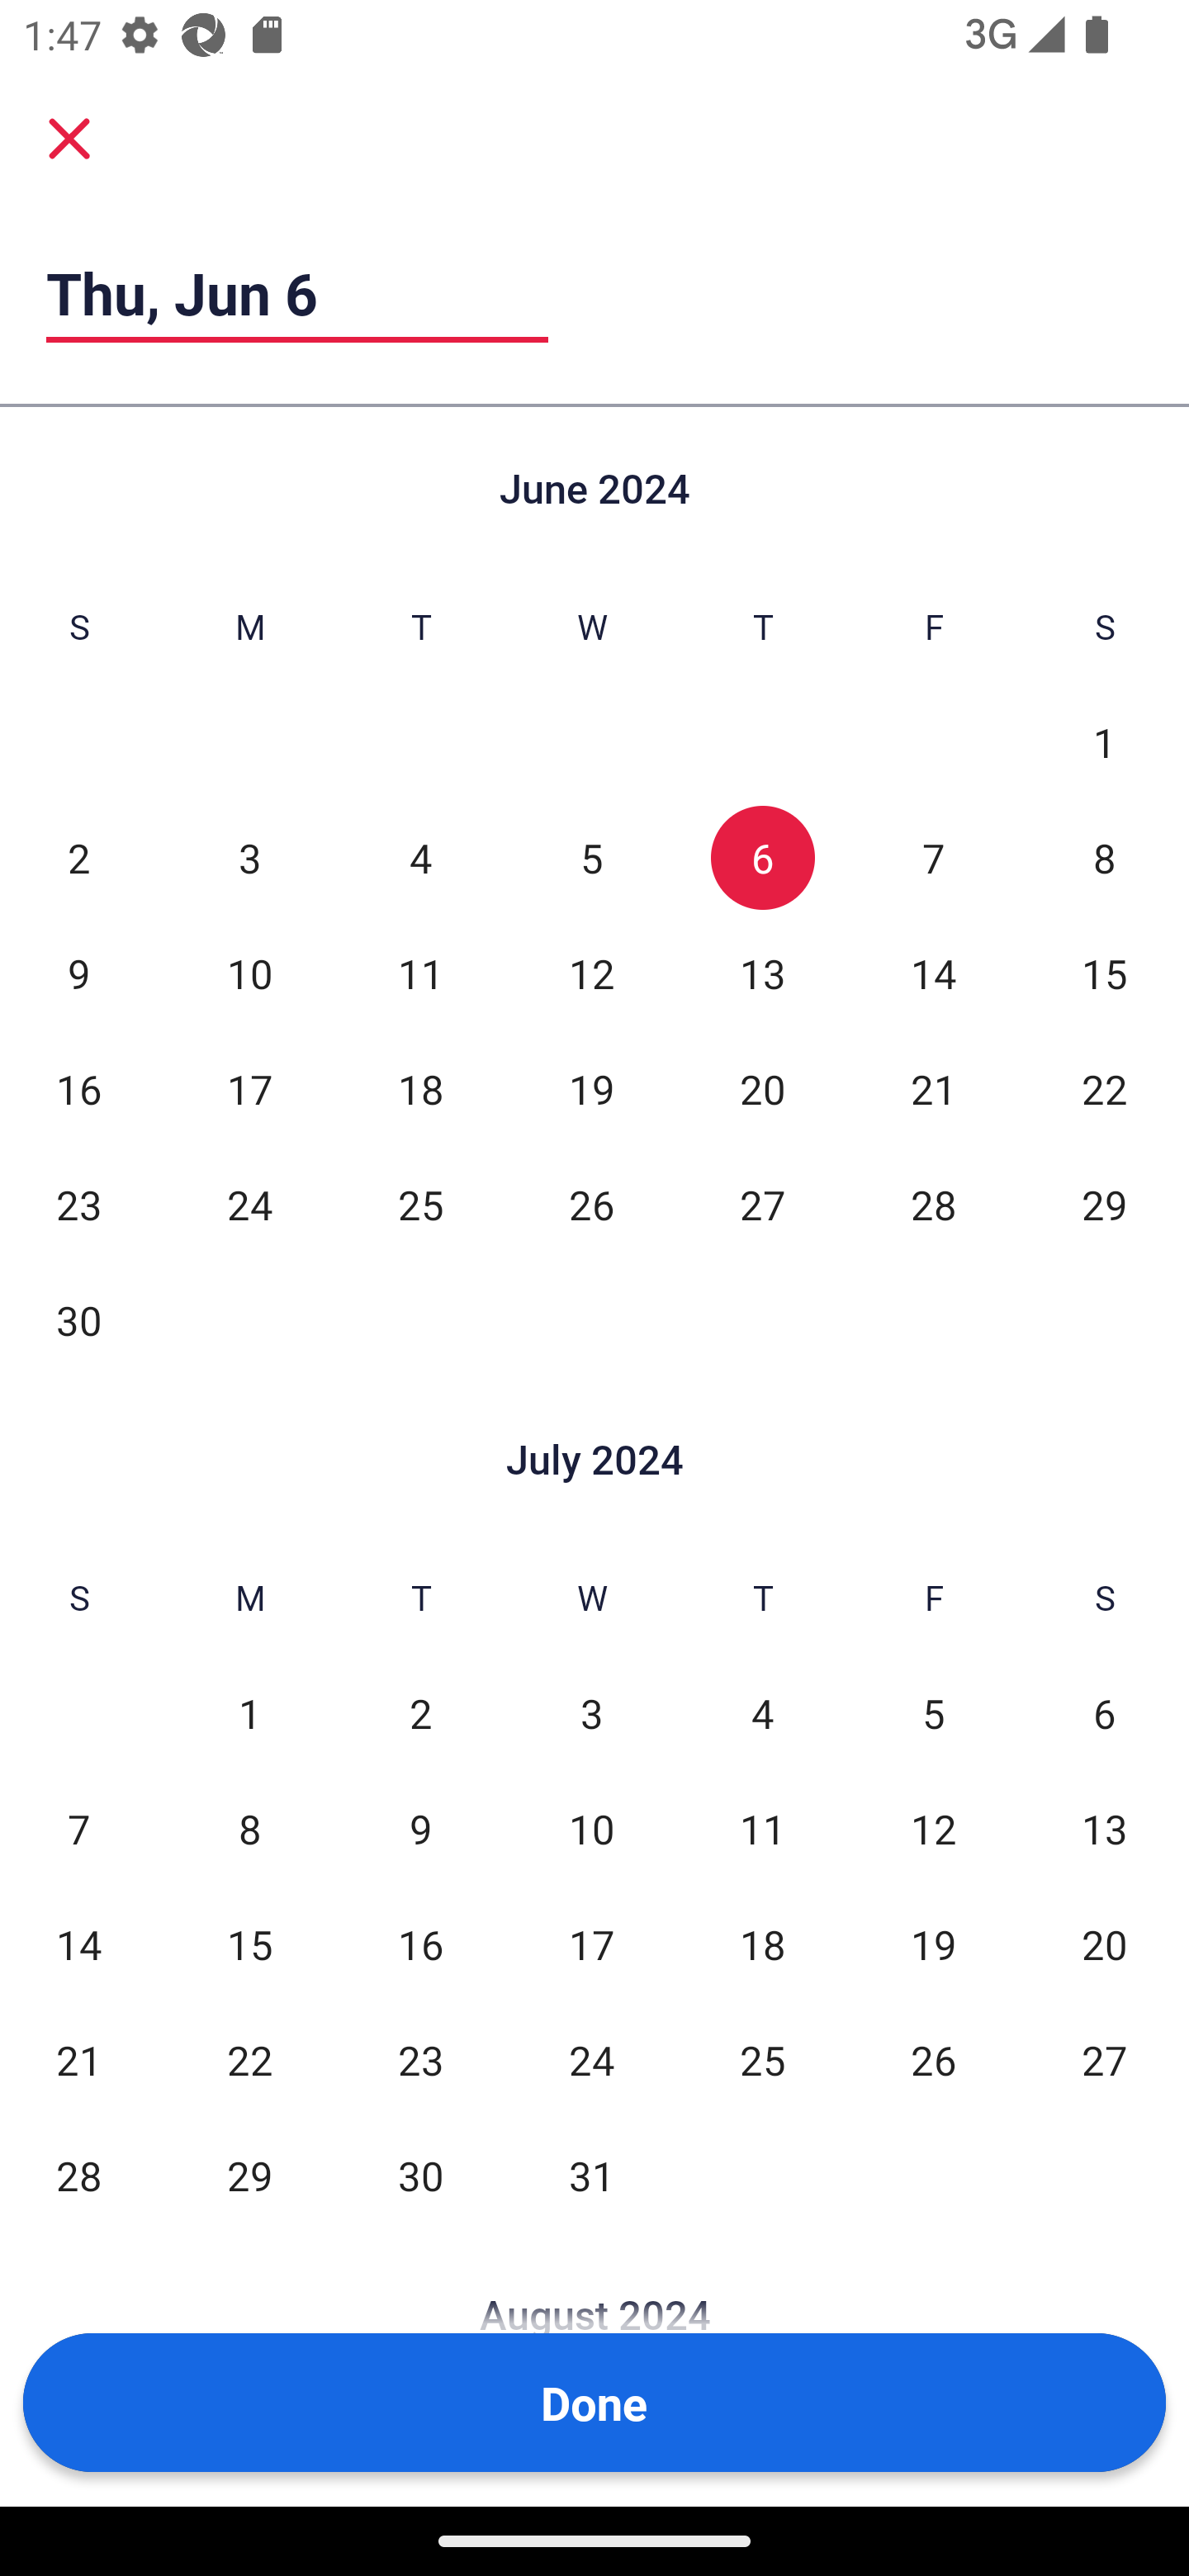 This screenshot has height=2576, width=1189. I want to click on 12 Fri, Jul 12, Not Selected, so click(933, 1828).